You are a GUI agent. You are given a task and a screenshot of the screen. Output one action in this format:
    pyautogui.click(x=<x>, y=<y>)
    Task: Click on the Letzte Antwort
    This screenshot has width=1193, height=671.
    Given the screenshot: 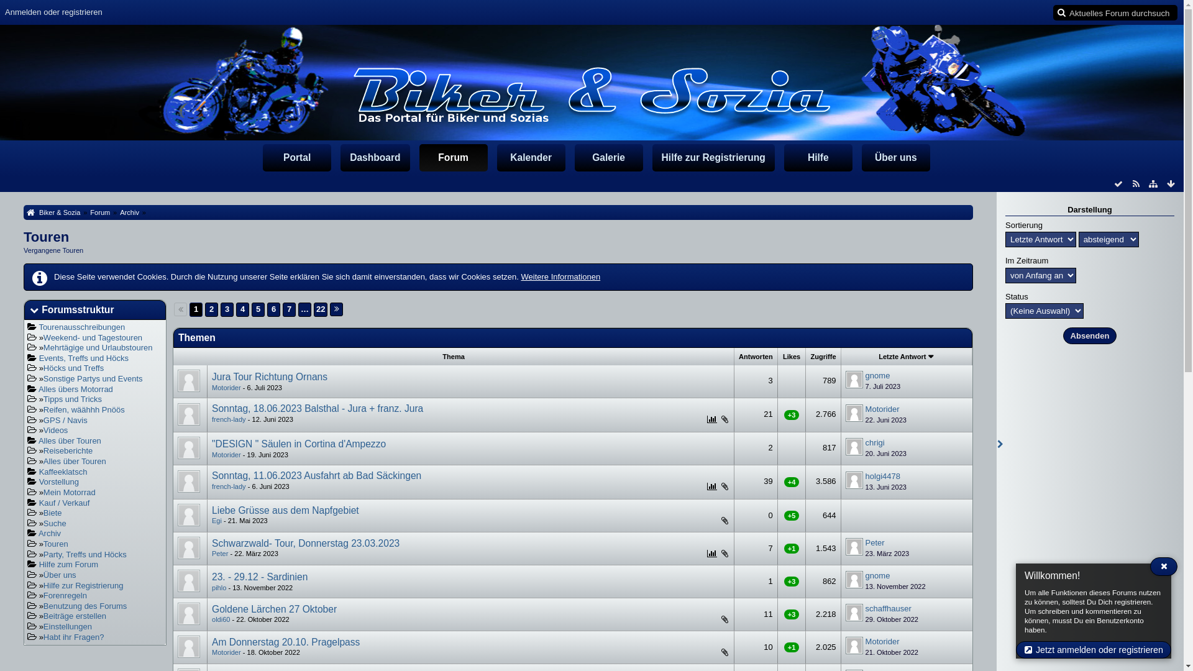 What is the action you would take?
    pyautogui.click(x=907, y=357)
    